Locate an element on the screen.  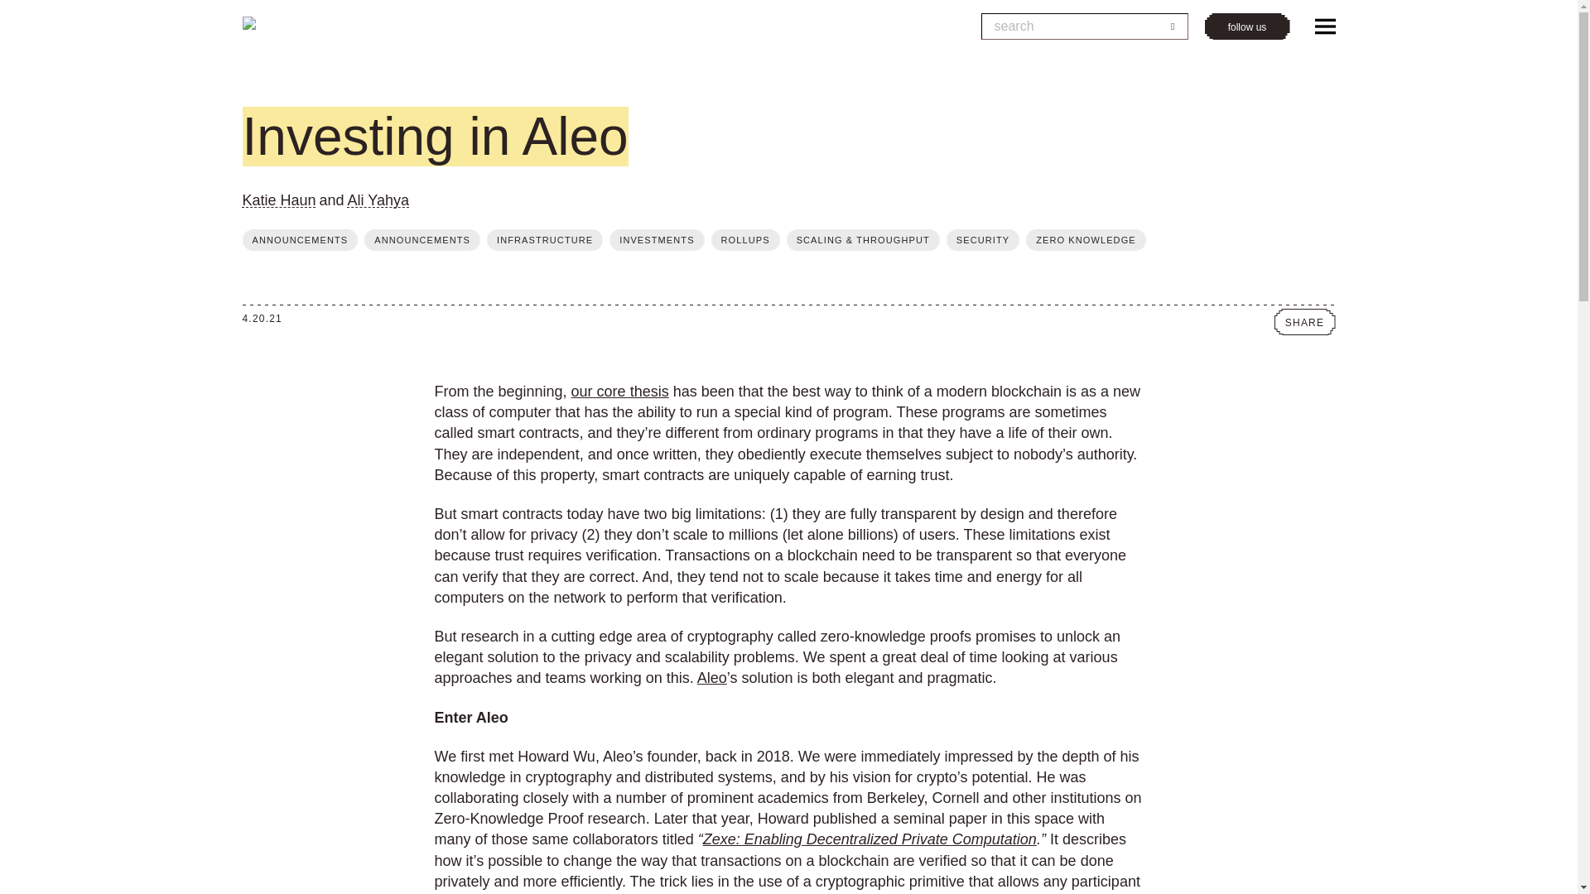
Ali Yahya is located at coordinates (378, 200).